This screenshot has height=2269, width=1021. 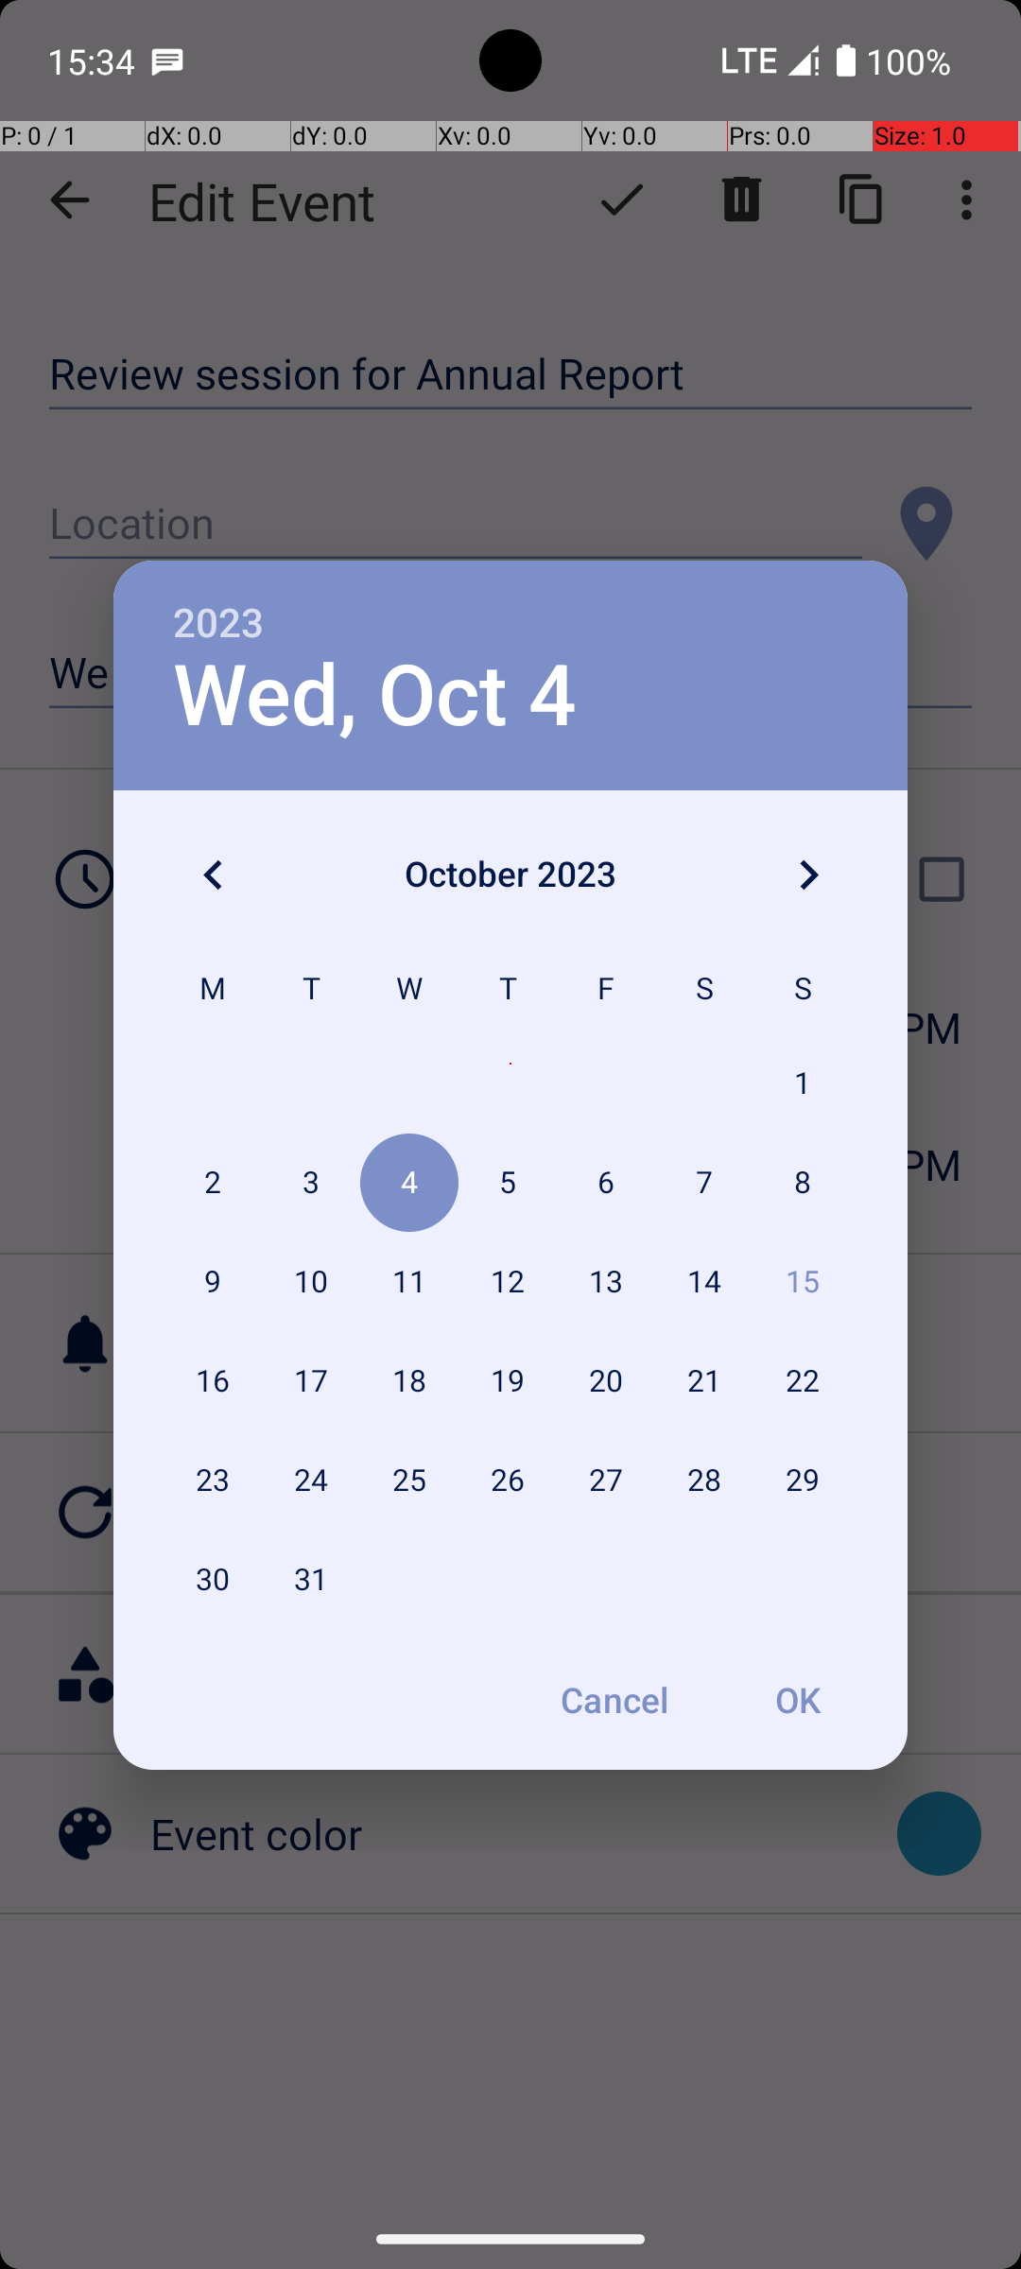 What do you see at coordinates (374, 696) in the screenshot?
I see `Wed, Oct 4` at bounding box center [374, 696].